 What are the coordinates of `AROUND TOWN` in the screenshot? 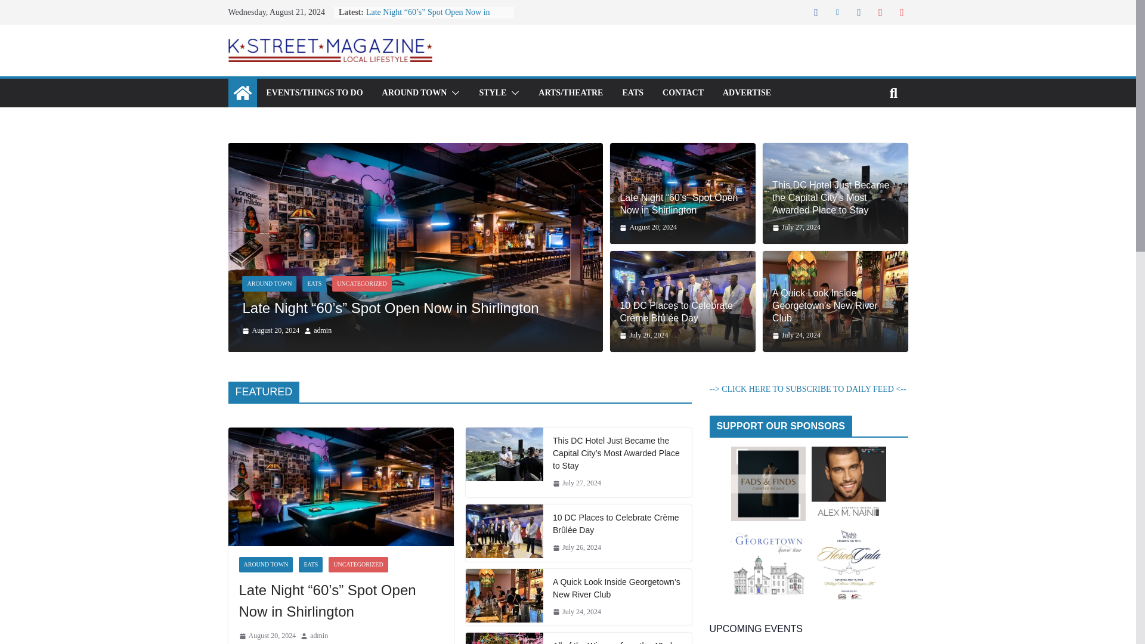 It's located at (269, 284).